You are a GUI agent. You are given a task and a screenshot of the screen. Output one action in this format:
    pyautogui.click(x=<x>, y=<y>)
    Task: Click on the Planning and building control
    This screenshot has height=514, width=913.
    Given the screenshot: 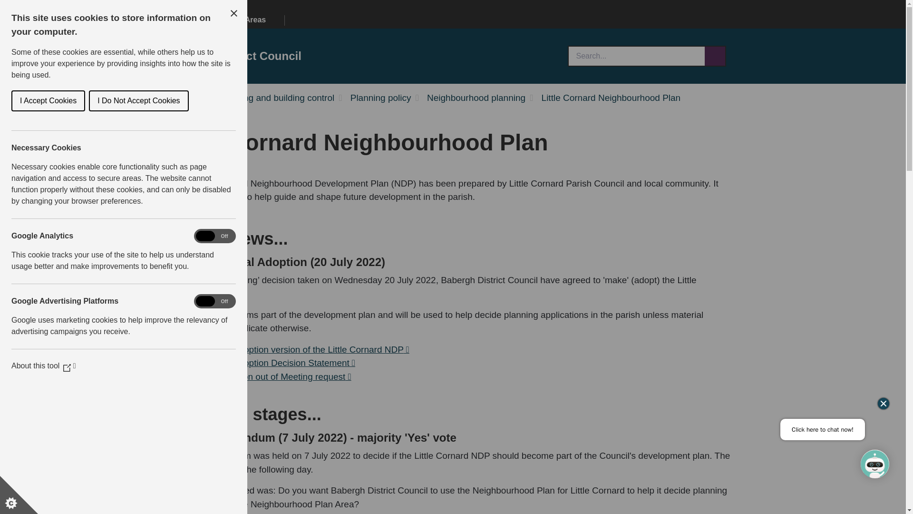 What is the action you would take?
    pyautogui.click(x=276, y=98)
    